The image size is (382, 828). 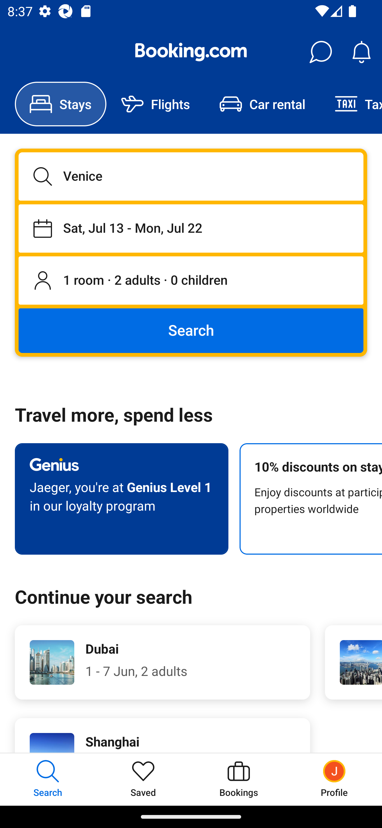 What do you see at coordinates (155, 104) in the screenshot?
I see `Flights` at bounding box center [155, 104].